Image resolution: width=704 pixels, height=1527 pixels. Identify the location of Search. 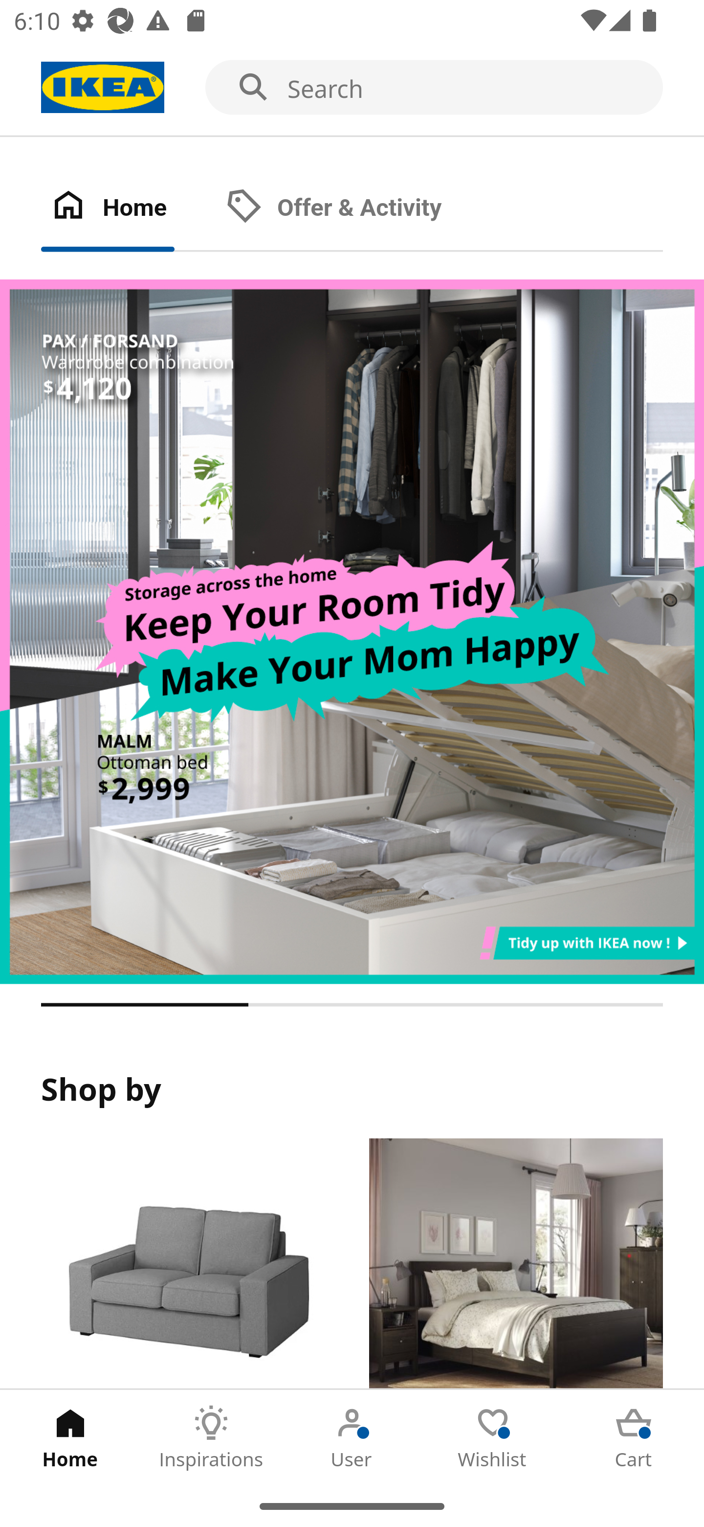
(352, 88).